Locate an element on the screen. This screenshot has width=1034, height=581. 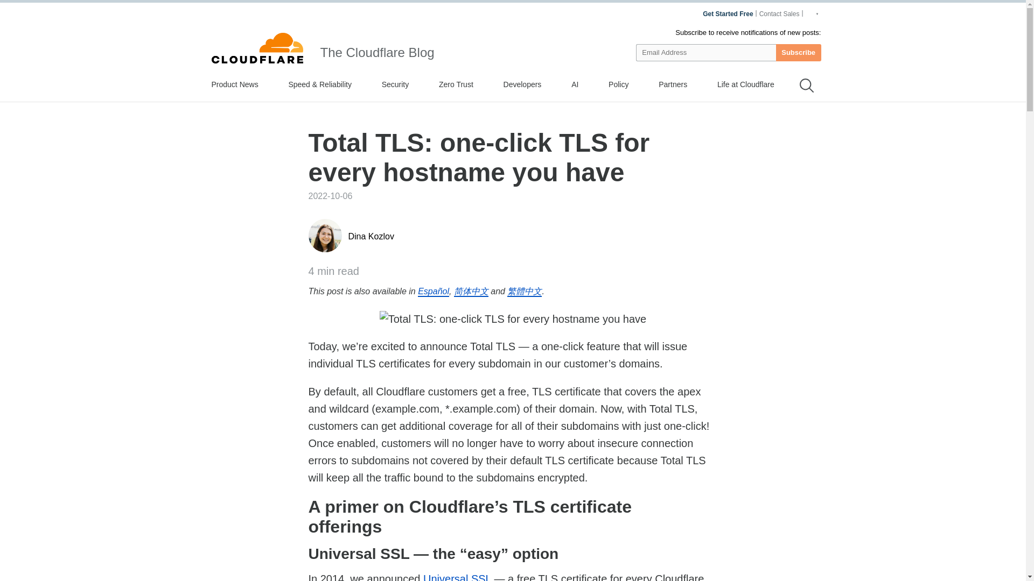
Contact Sales is located at coordinates (780, 14).